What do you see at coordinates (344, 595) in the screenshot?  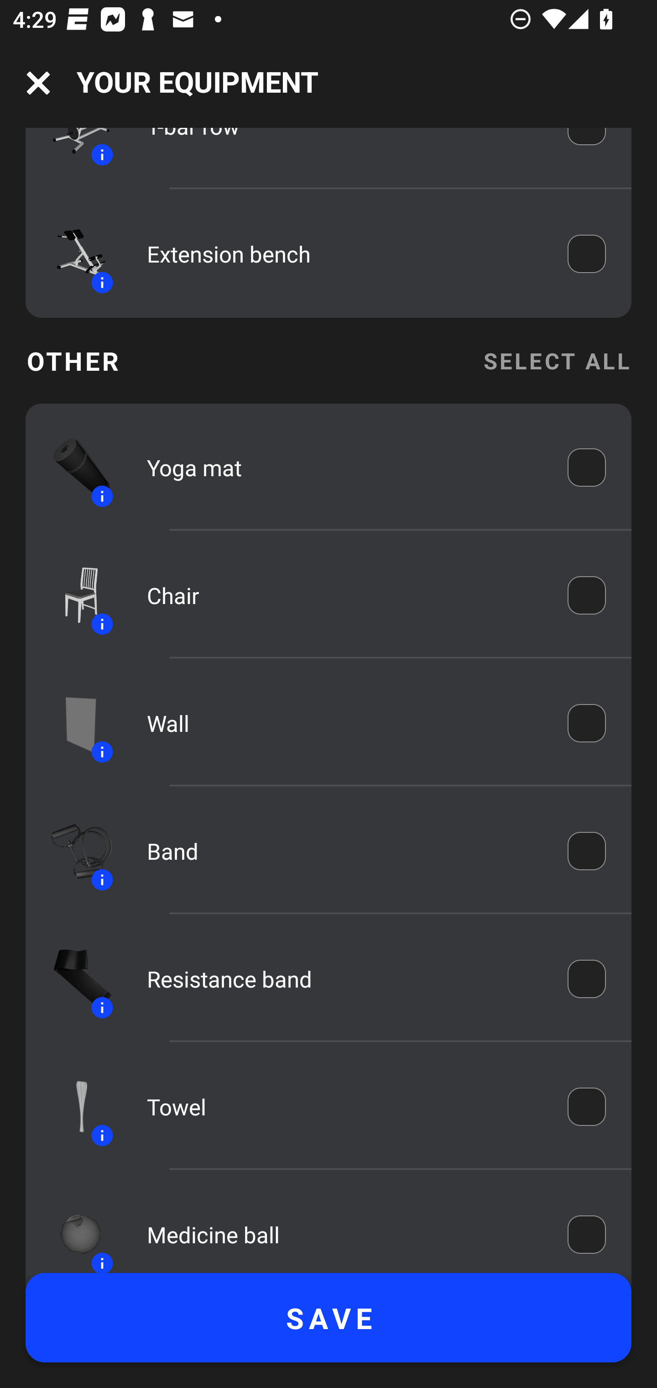 I see `Chair` at bounding box center [344, 595].